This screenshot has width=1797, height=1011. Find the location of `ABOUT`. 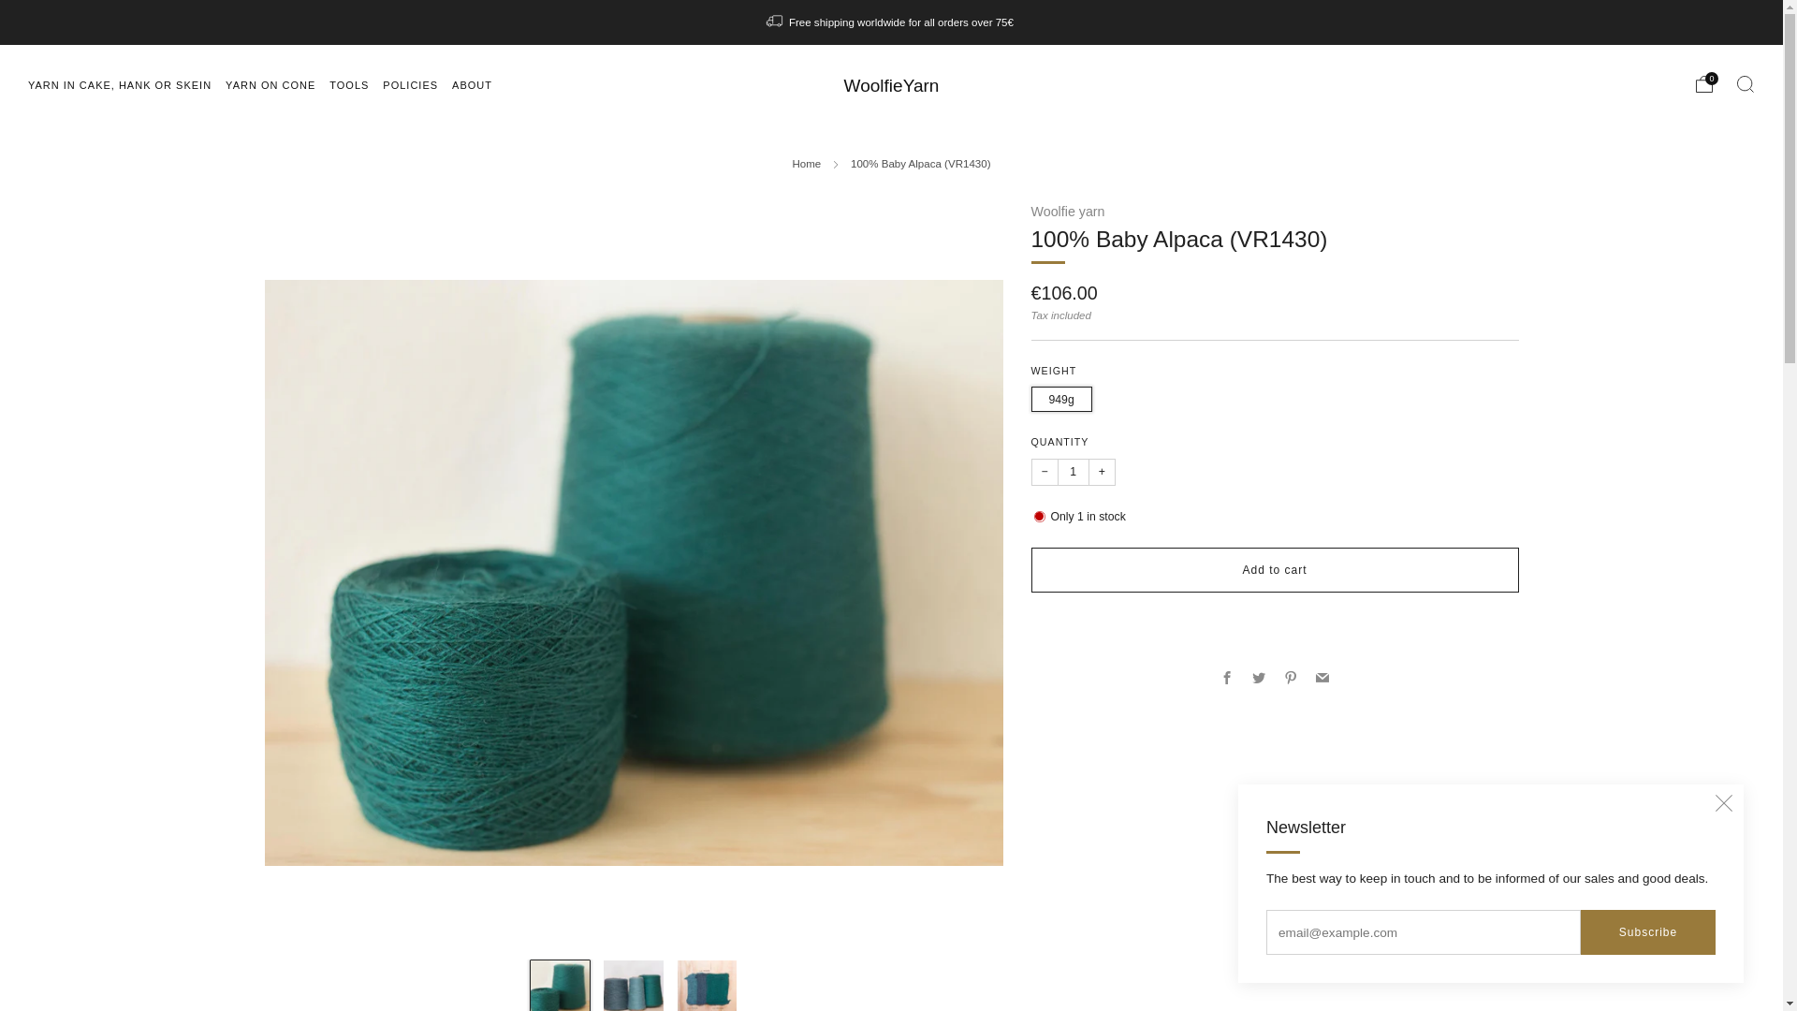

ABOUT is located at coordinates (472, 84).